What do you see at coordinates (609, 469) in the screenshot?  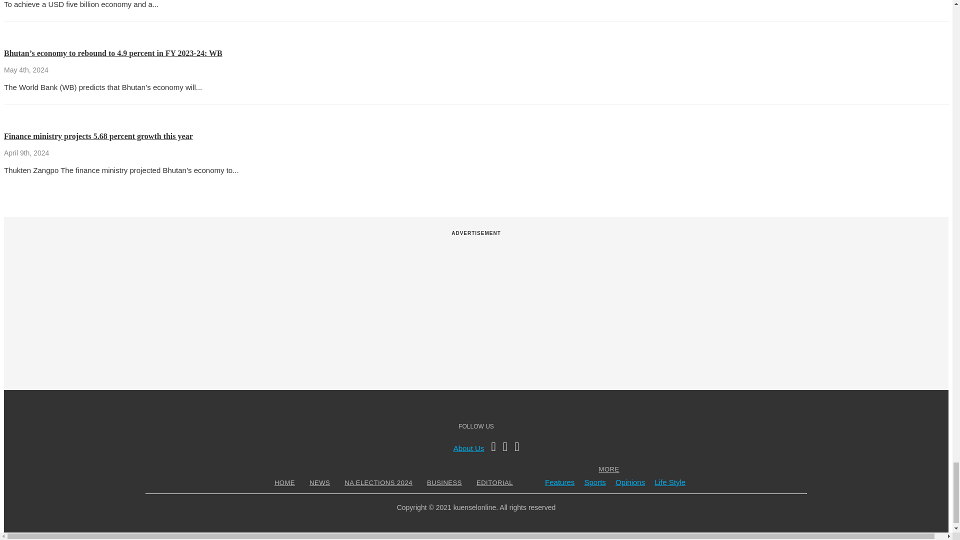 I see `MORE` at bounding box center [609, 469].